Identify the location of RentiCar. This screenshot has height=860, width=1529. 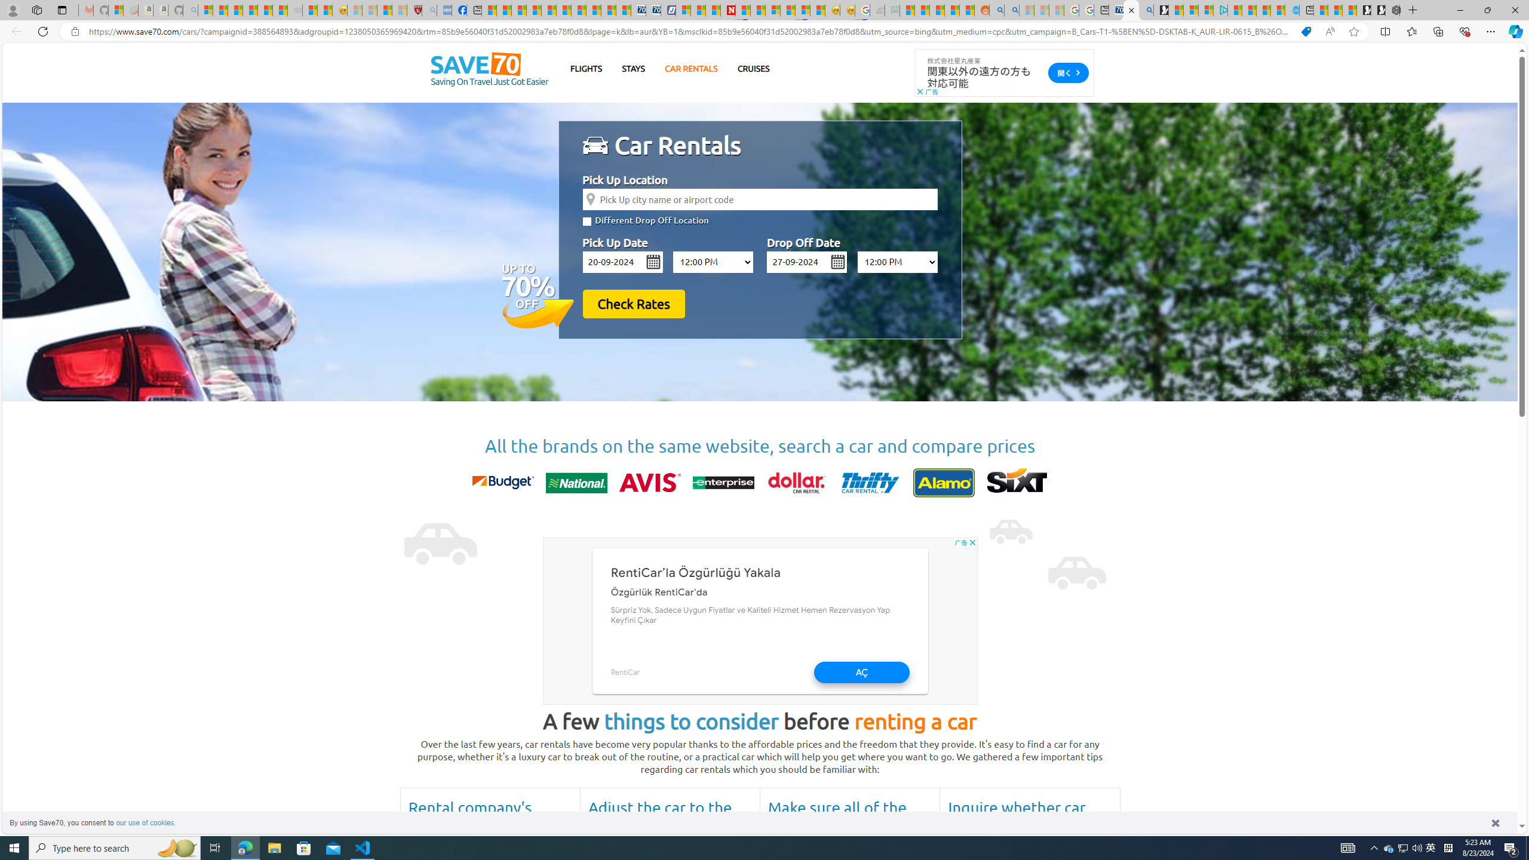
(625, 672).